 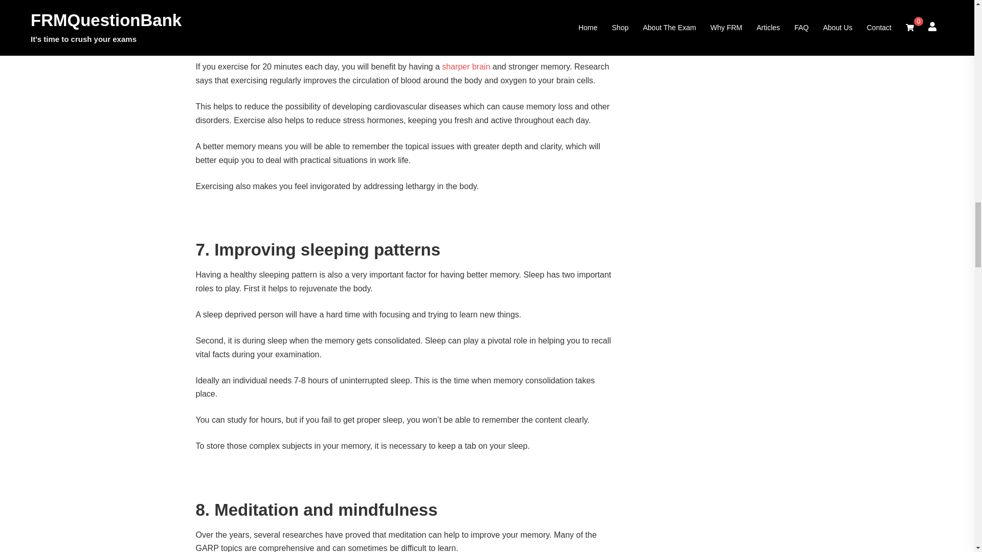 What do you see at coordinates (466, 66) in the screenshot?
I see `sharper brain` at bounding box center [466, 66].